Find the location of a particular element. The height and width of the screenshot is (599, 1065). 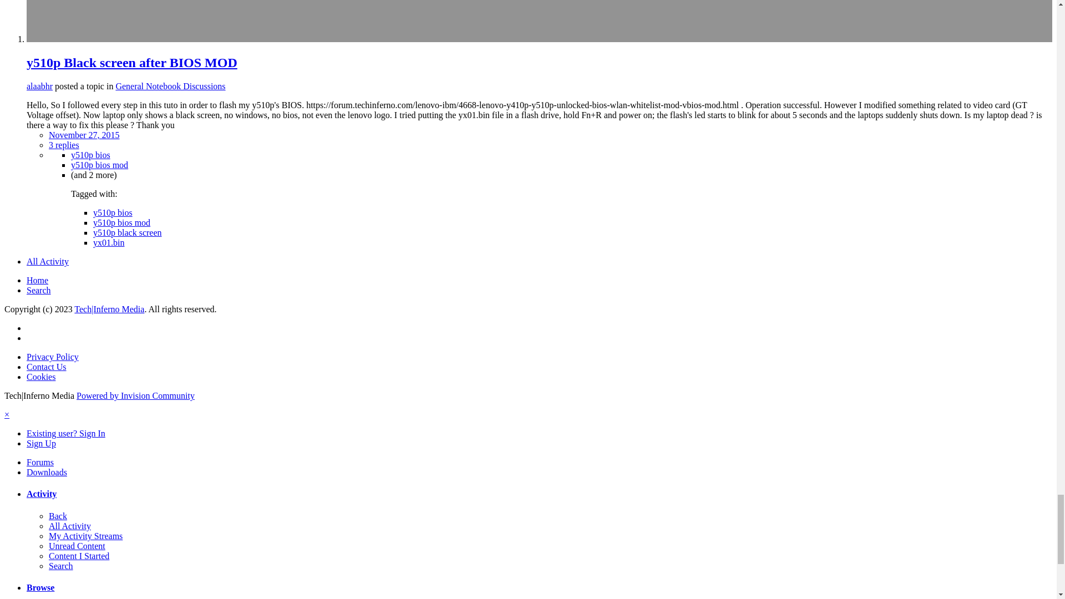

Find other content tagged with 'y510p black screen' is located at coordinates (128, 232).